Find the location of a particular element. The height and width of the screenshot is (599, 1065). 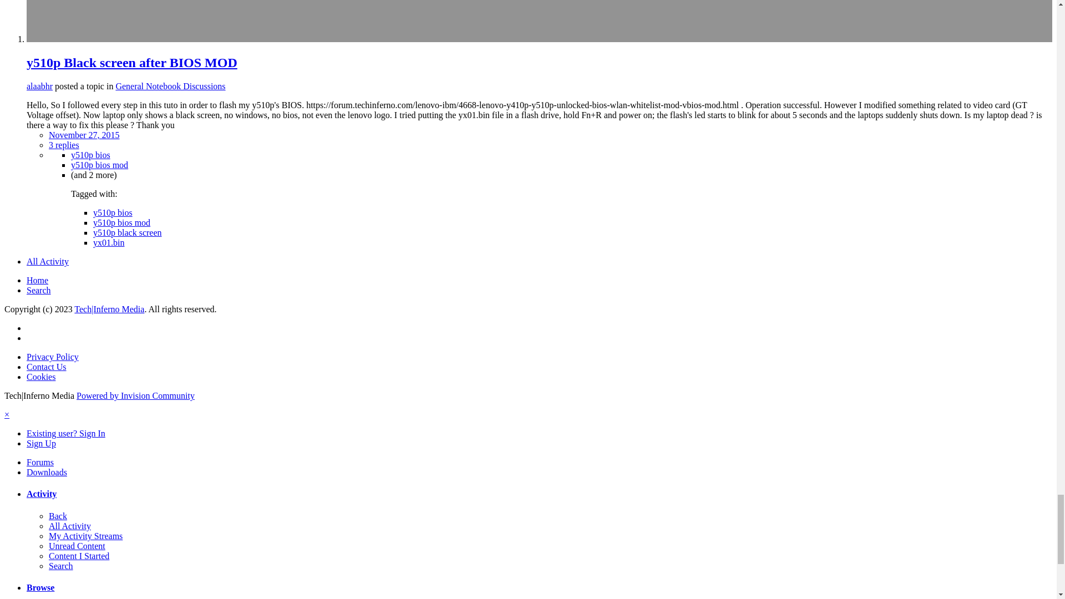

Find other content tagged with 'y510p black screen' is located at coordinates (128, 232).